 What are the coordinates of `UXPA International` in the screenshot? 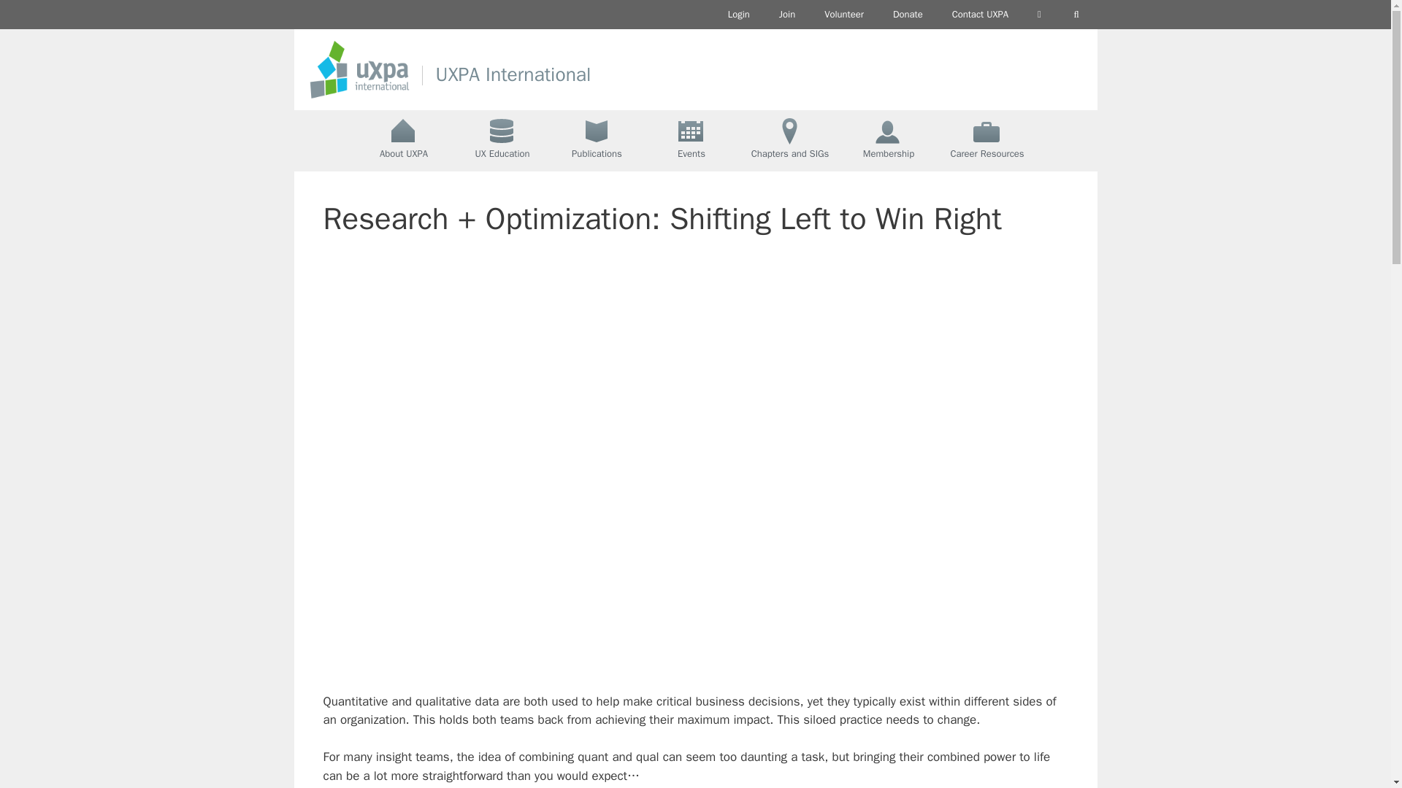 It's located at (513, 74).